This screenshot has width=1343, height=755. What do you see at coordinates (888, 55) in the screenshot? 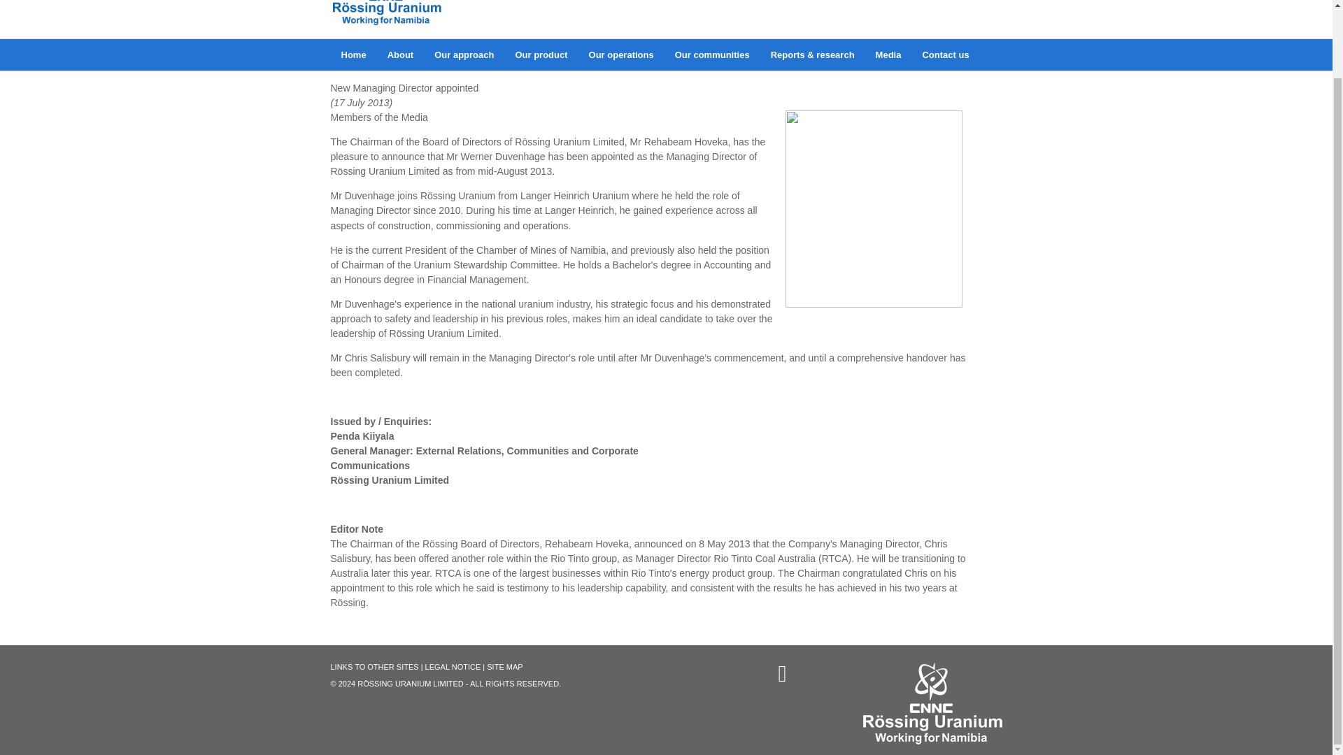
I see `Media` at bounding box center [888, 55].